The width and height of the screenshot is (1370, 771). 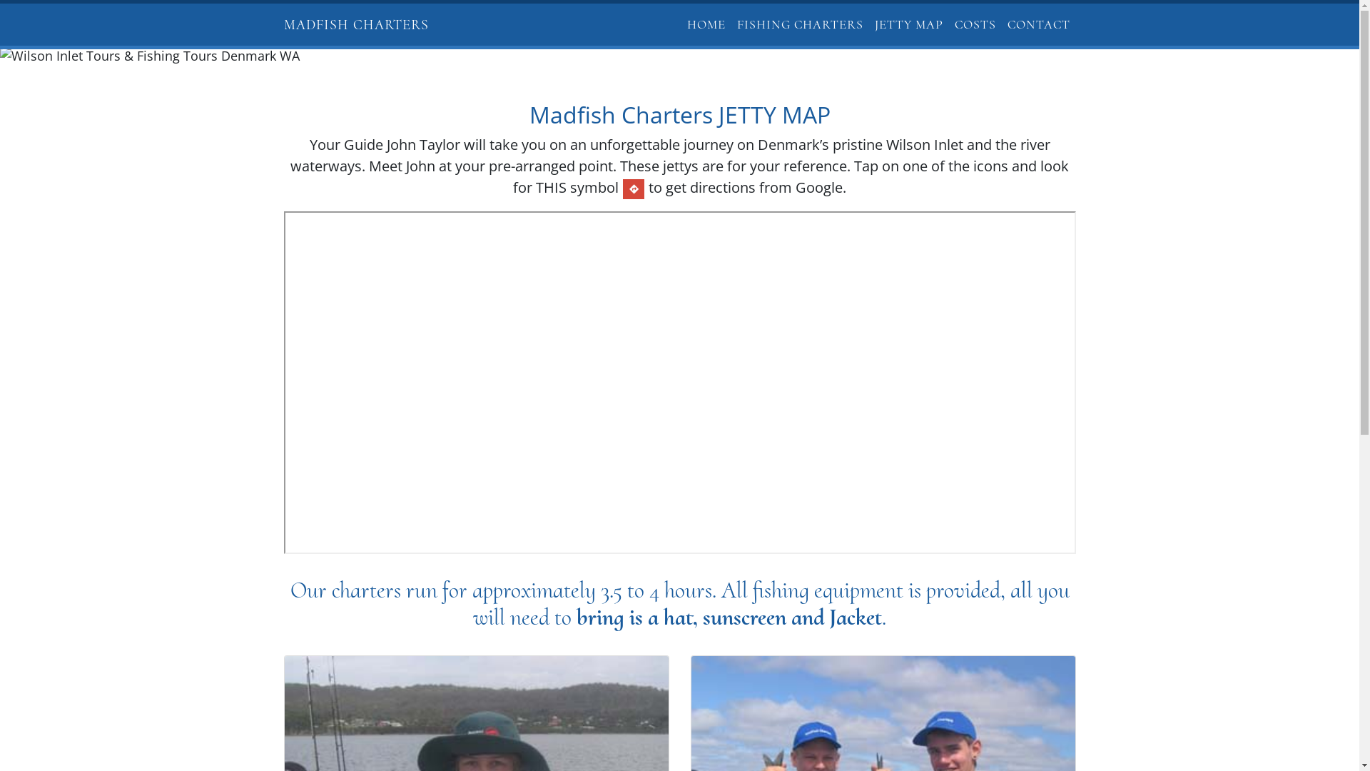 What do you see at coordinates (799, 24) in the screenshot?
I see `FISHING CHARTERS` at bounding box center [799, 24].